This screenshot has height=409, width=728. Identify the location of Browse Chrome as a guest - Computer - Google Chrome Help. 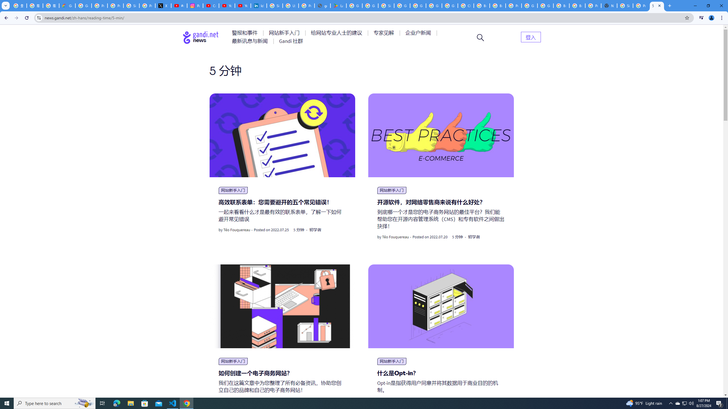
(497, 6).